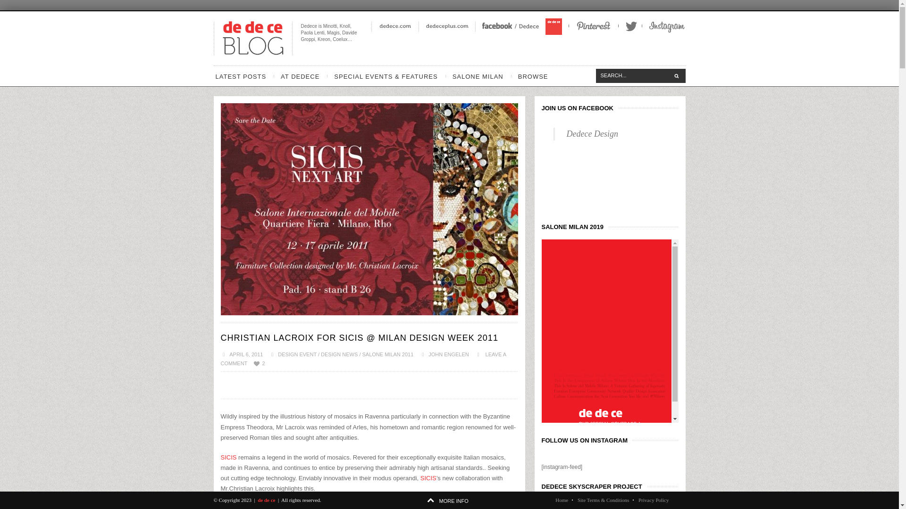 This screenshot has width=906, height=509. What do you see at coordinates (388, 354) in the screenshot?
I see `SALONE MILAN 2011` at bounding box center [388, 354].